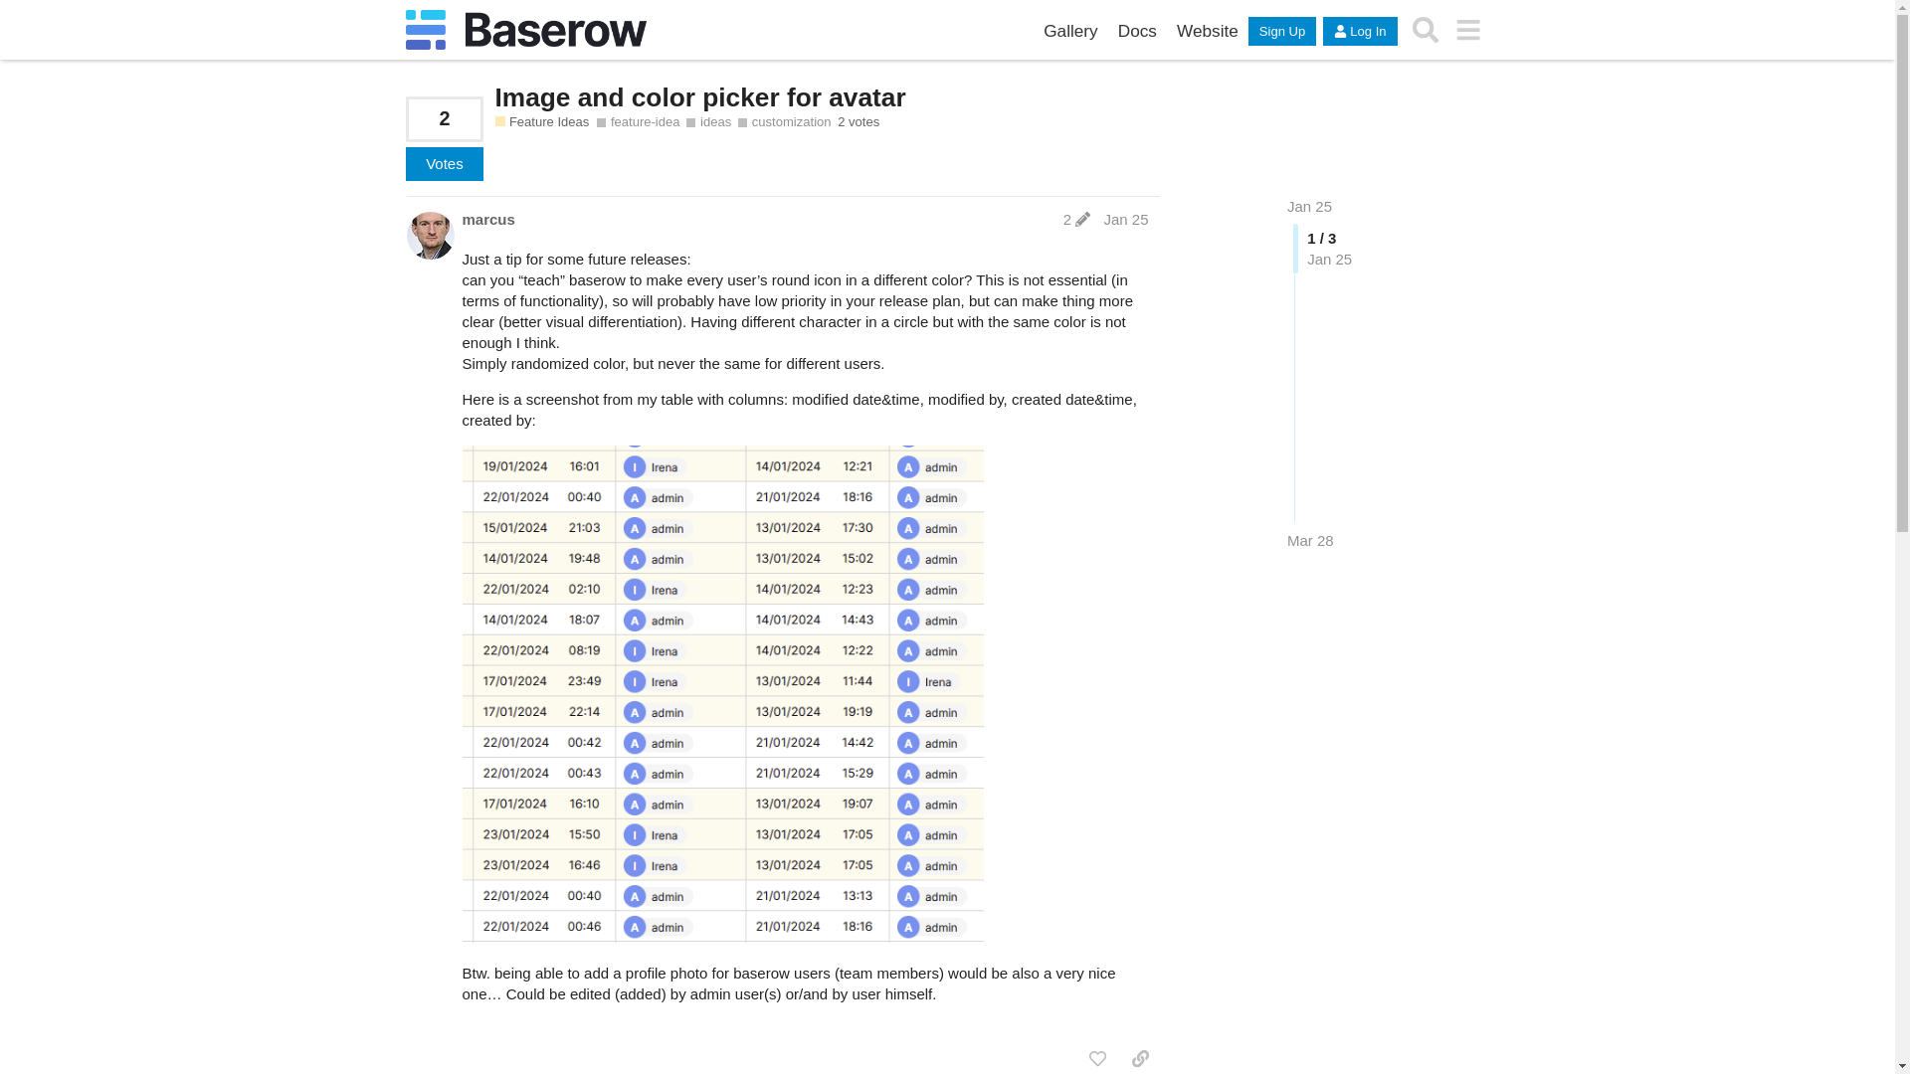 Image resolution: width=1910 pixels, height=1074 pixels. Describe the element at coordinates (1468, 30) in the screenshot. I see `menu` at that location.